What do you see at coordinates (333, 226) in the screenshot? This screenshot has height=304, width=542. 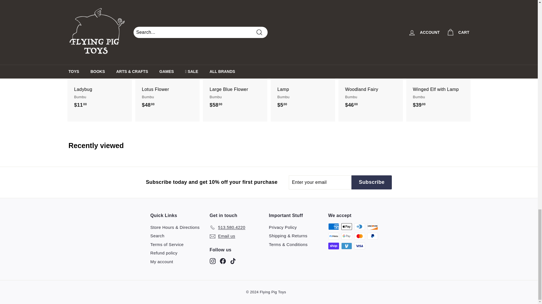 I see `American Express` at bounding box center [333, 226].